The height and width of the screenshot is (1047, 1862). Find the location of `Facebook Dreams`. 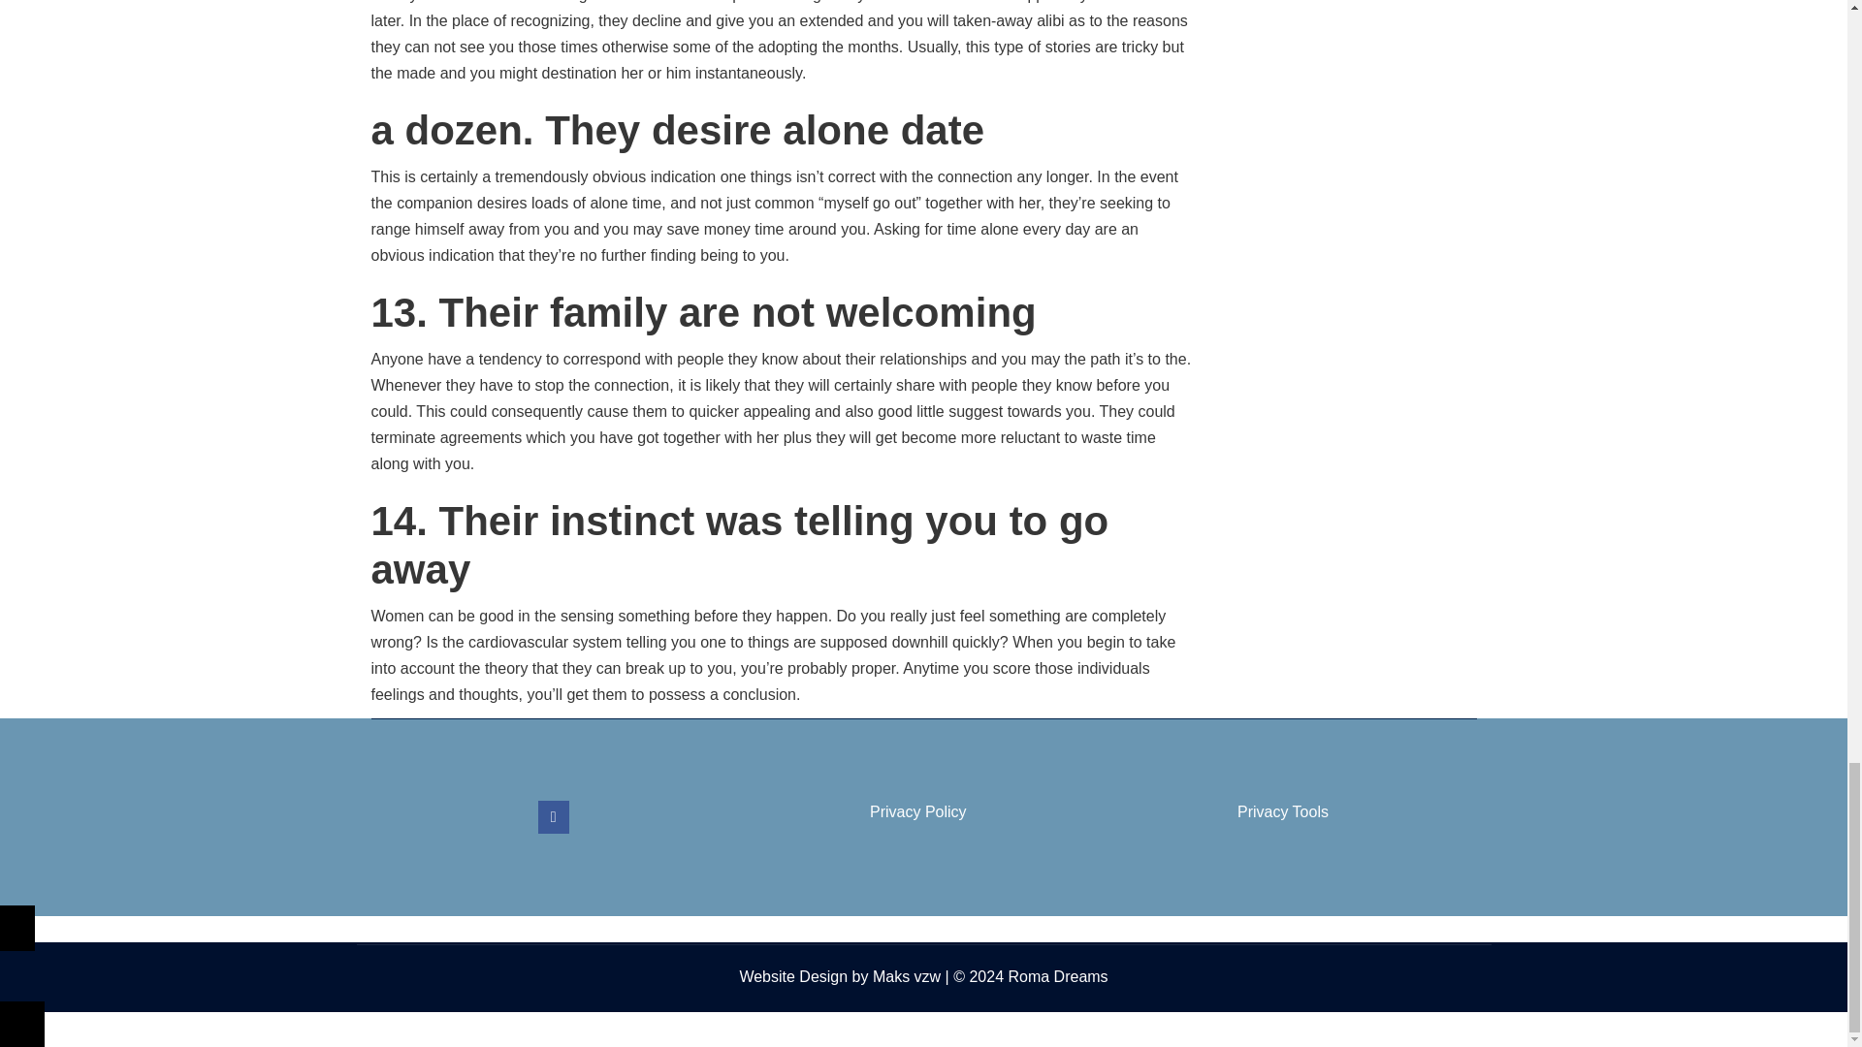

Facebook Dreams is located at coordinates (553, 816).